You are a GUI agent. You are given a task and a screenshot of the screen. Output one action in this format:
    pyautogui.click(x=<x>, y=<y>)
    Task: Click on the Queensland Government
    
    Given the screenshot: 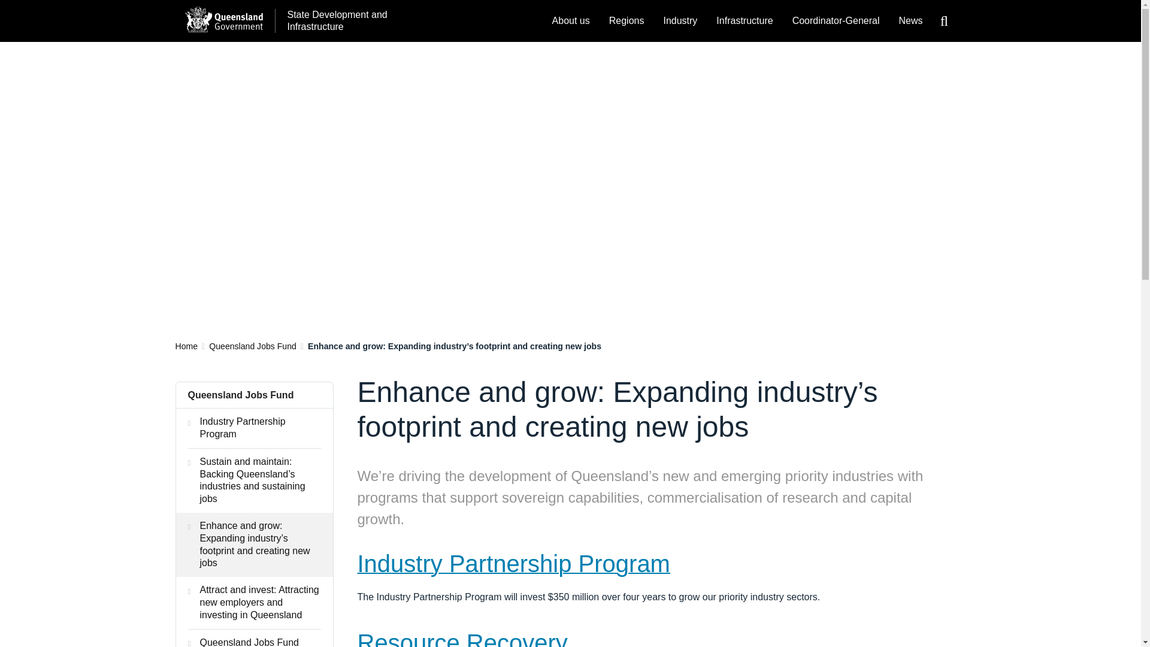 What is the action you would take?
    pyautogui.click(x=223, y=19)
    